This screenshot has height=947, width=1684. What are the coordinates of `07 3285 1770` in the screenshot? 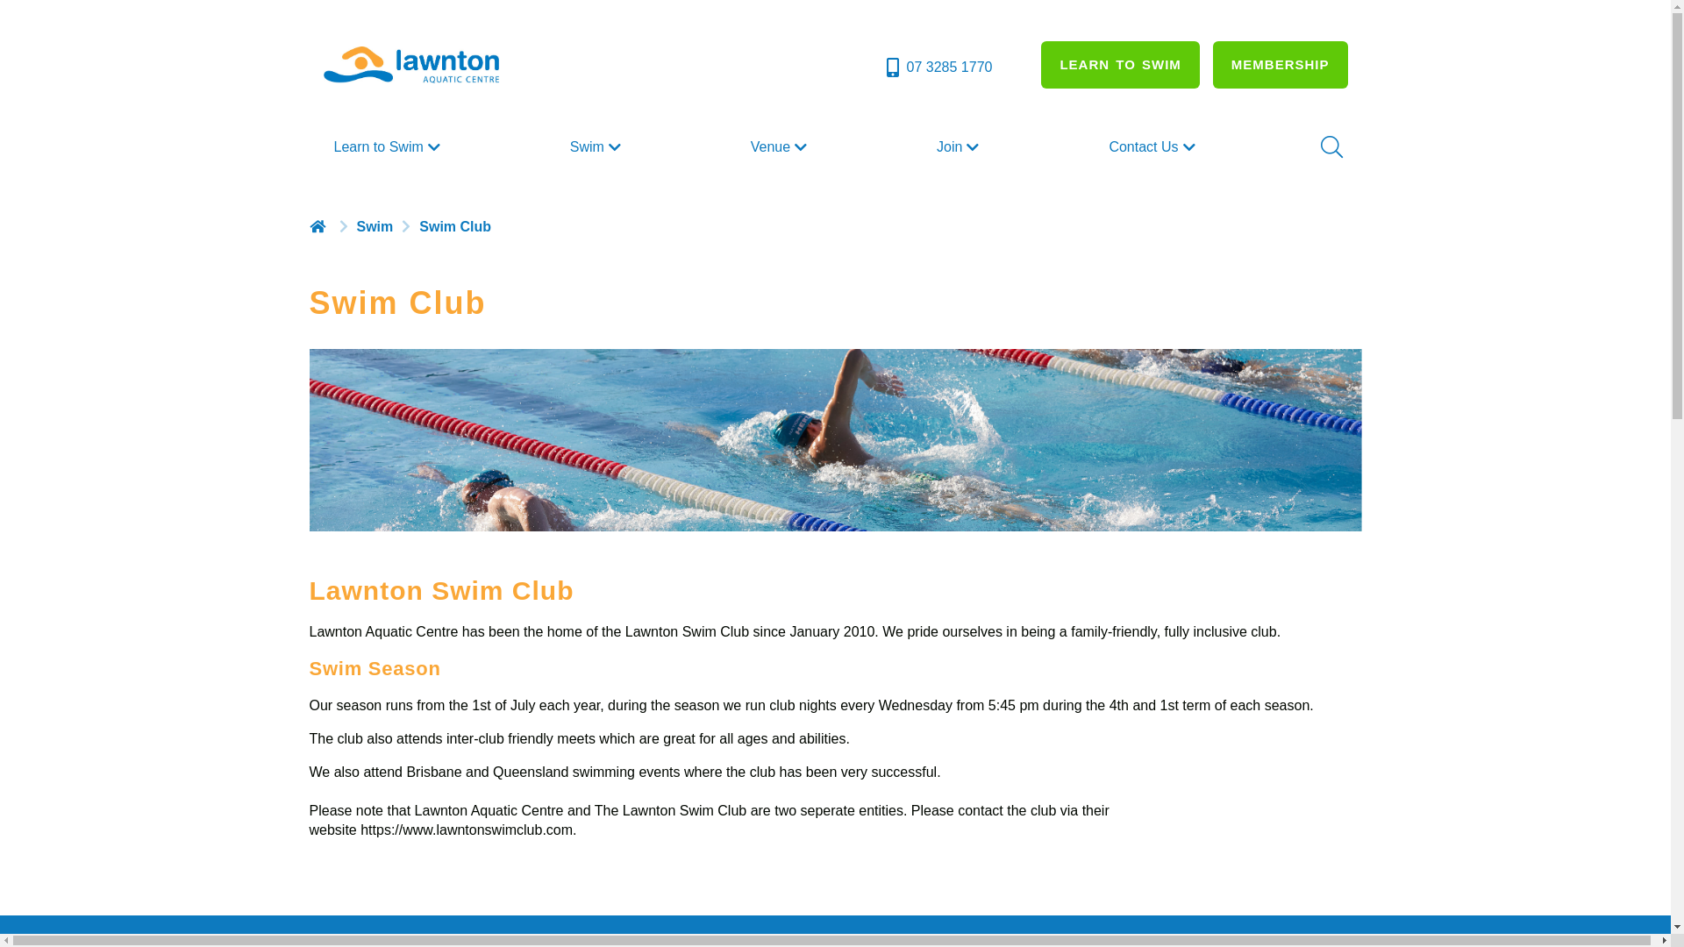 It's located at (938, 68).